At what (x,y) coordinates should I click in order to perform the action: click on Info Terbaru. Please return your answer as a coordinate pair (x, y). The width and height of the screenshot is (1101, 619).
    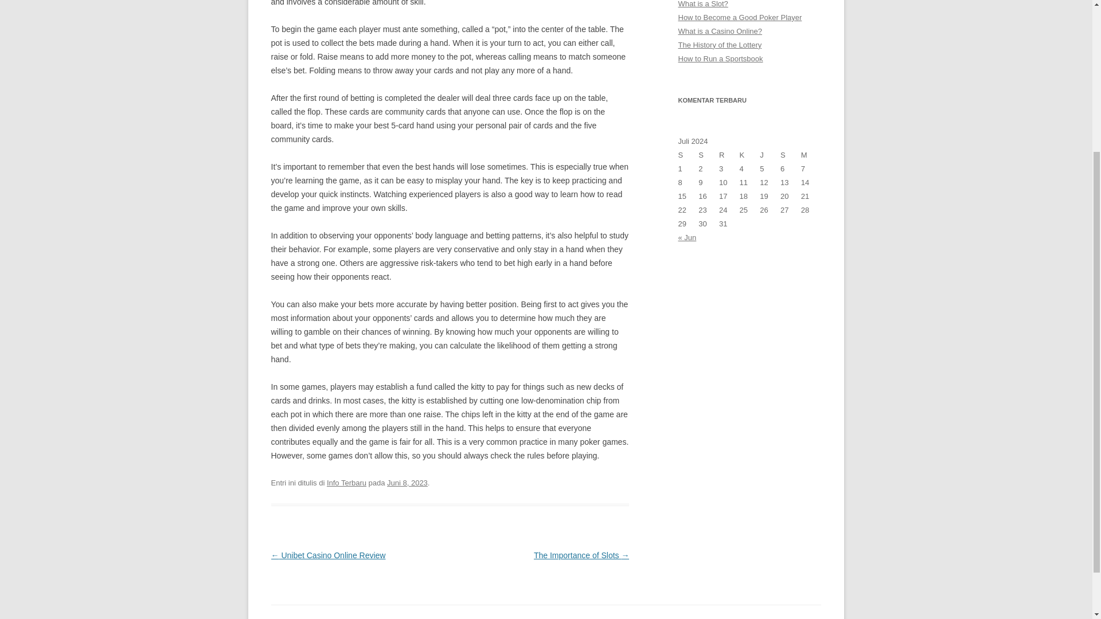
    Looking at the image, I should click on (346, 483).